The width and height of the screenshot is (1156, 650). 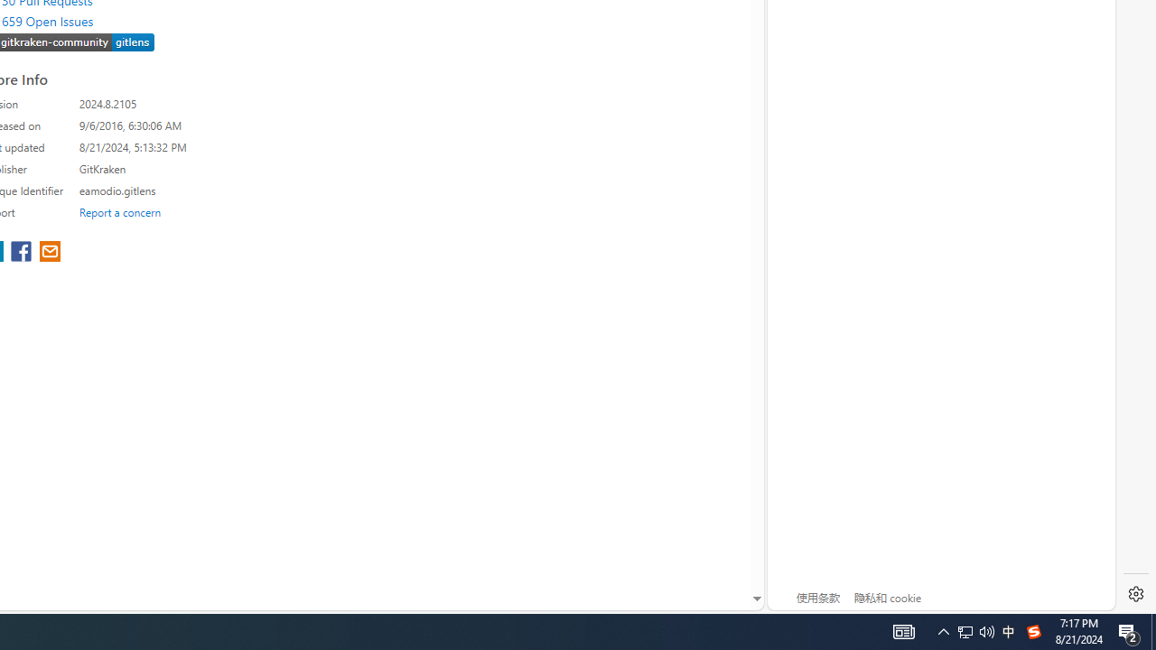 What do you see at coordinates (1153, 632) in the screenshot?
I see `Show desktop` at bounding box center [1153, 632].